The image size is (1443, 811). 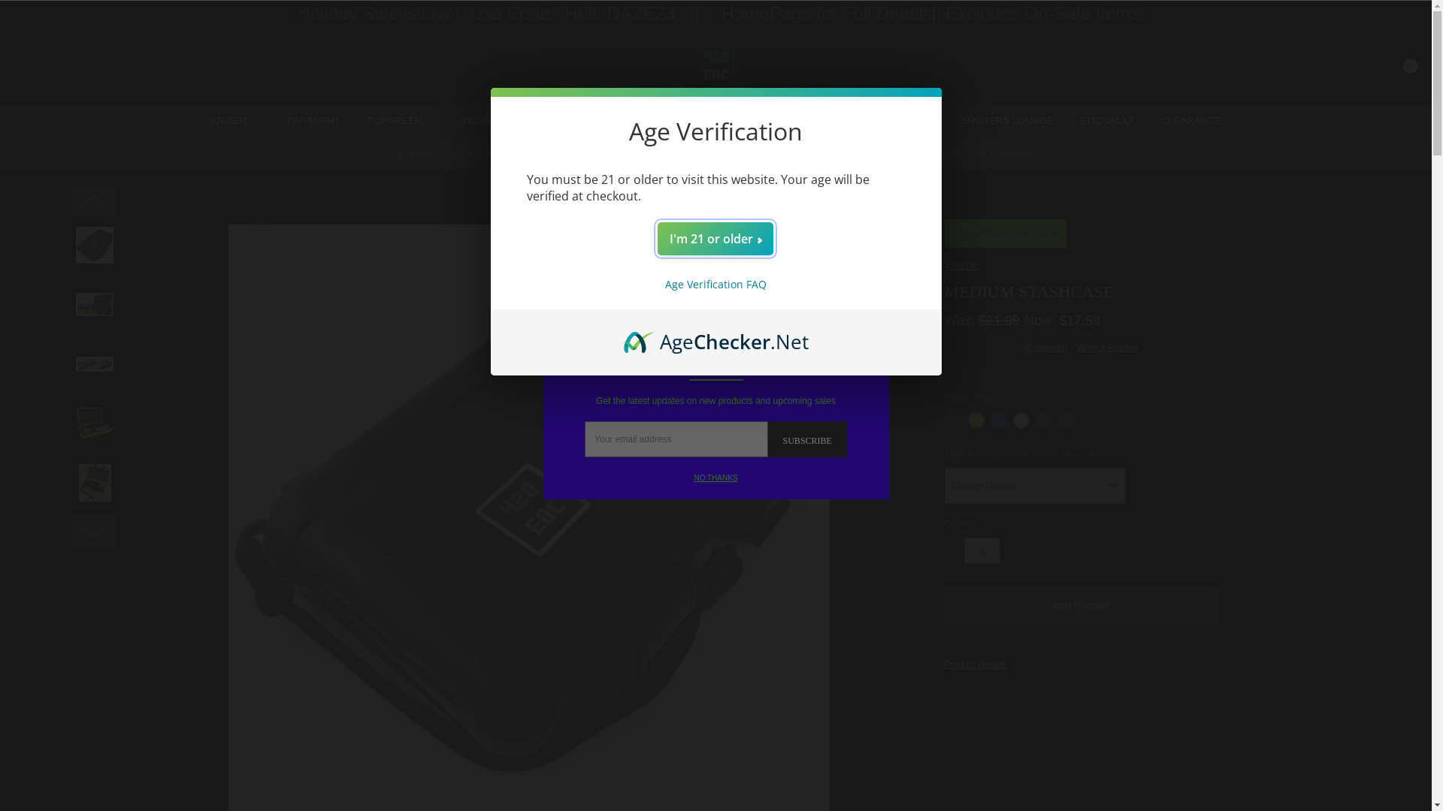 I want to click on 420EDC, so click(x=962, y=266).